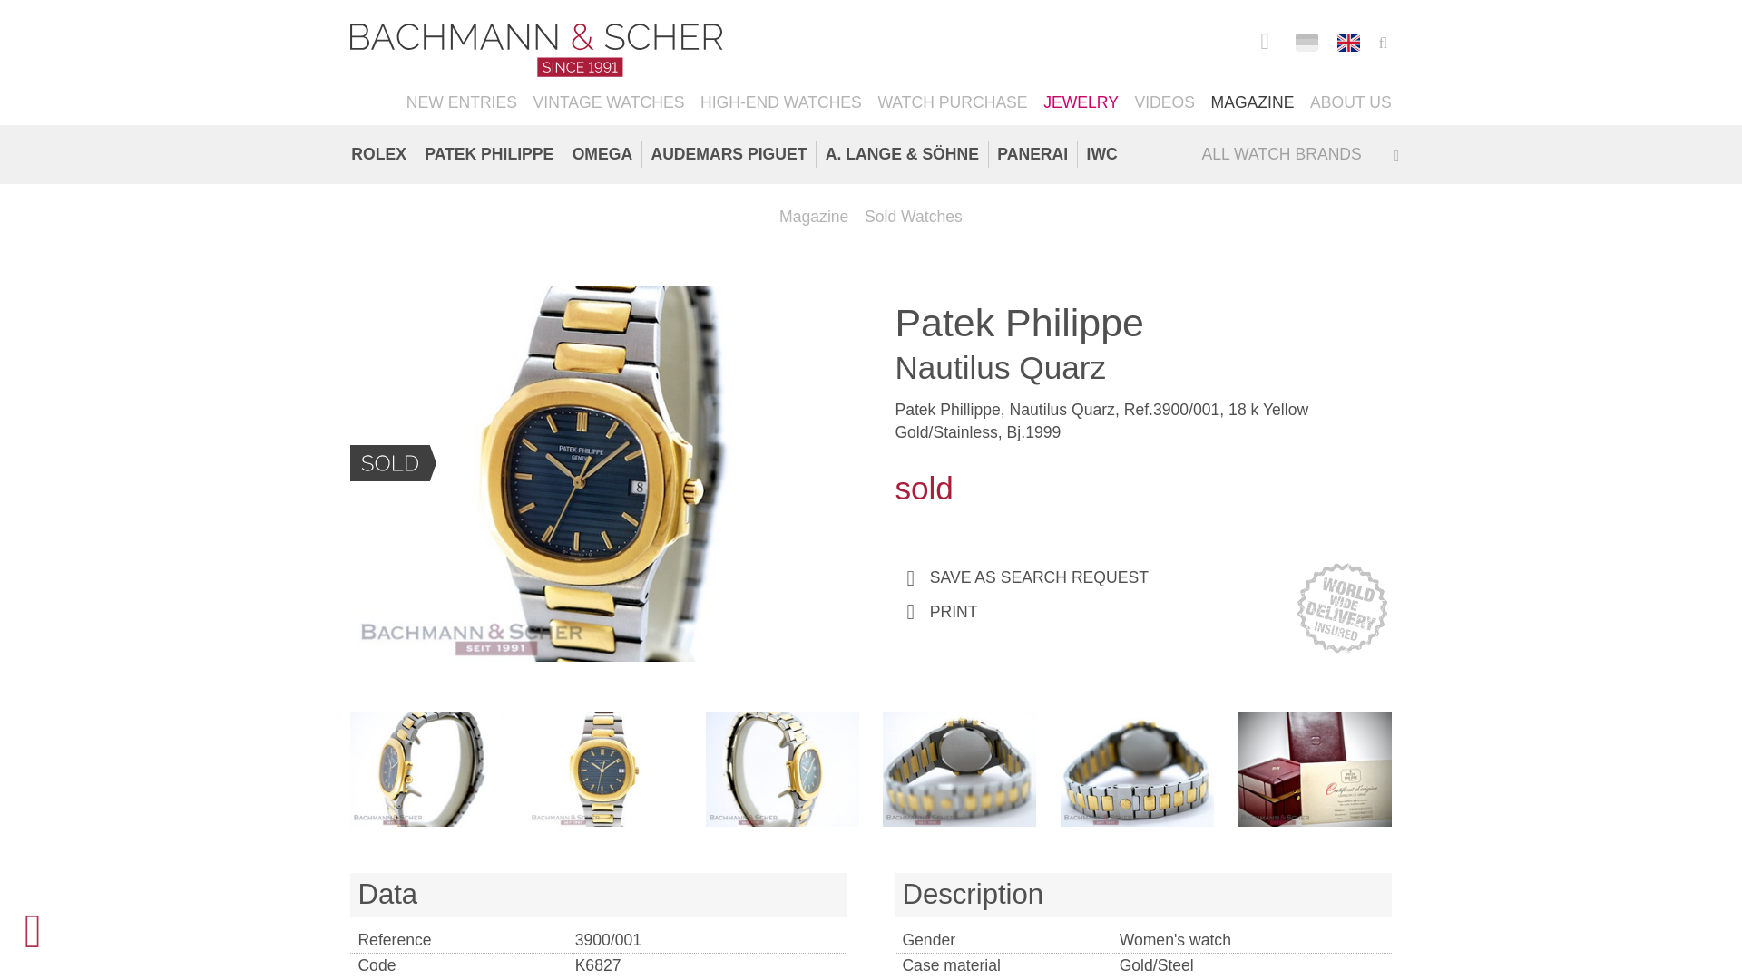 The image size is (1742, 979). Describe the element at coordinates (1164, 103) in the screenshot. I see `VIDEOS` at that location.